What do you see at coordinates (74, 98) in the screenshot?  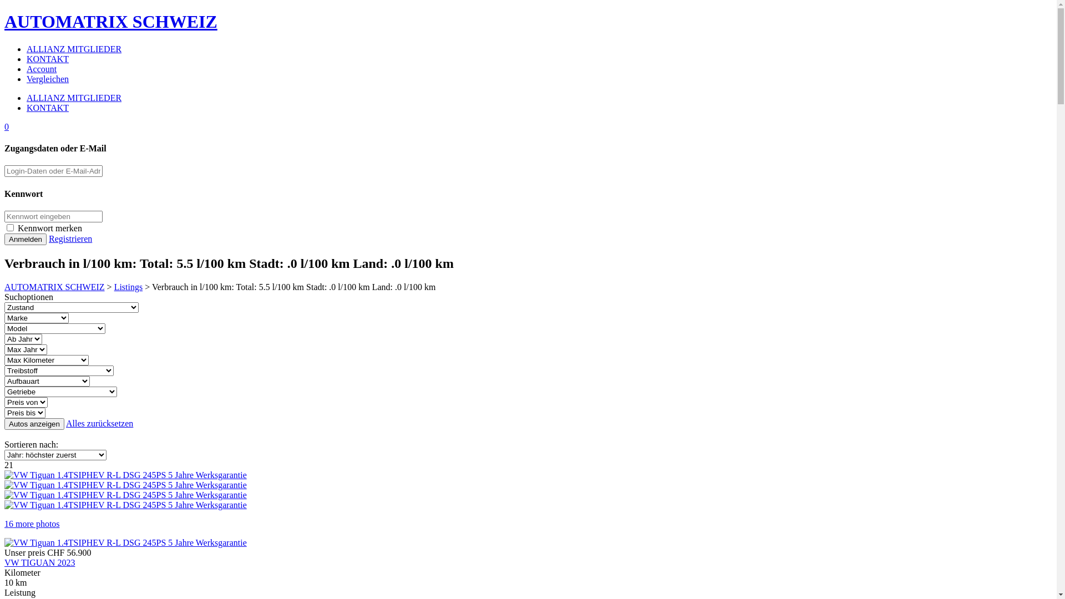 I see `ALLIANZ MITGLIEDER` at bounding box center [74, 98].